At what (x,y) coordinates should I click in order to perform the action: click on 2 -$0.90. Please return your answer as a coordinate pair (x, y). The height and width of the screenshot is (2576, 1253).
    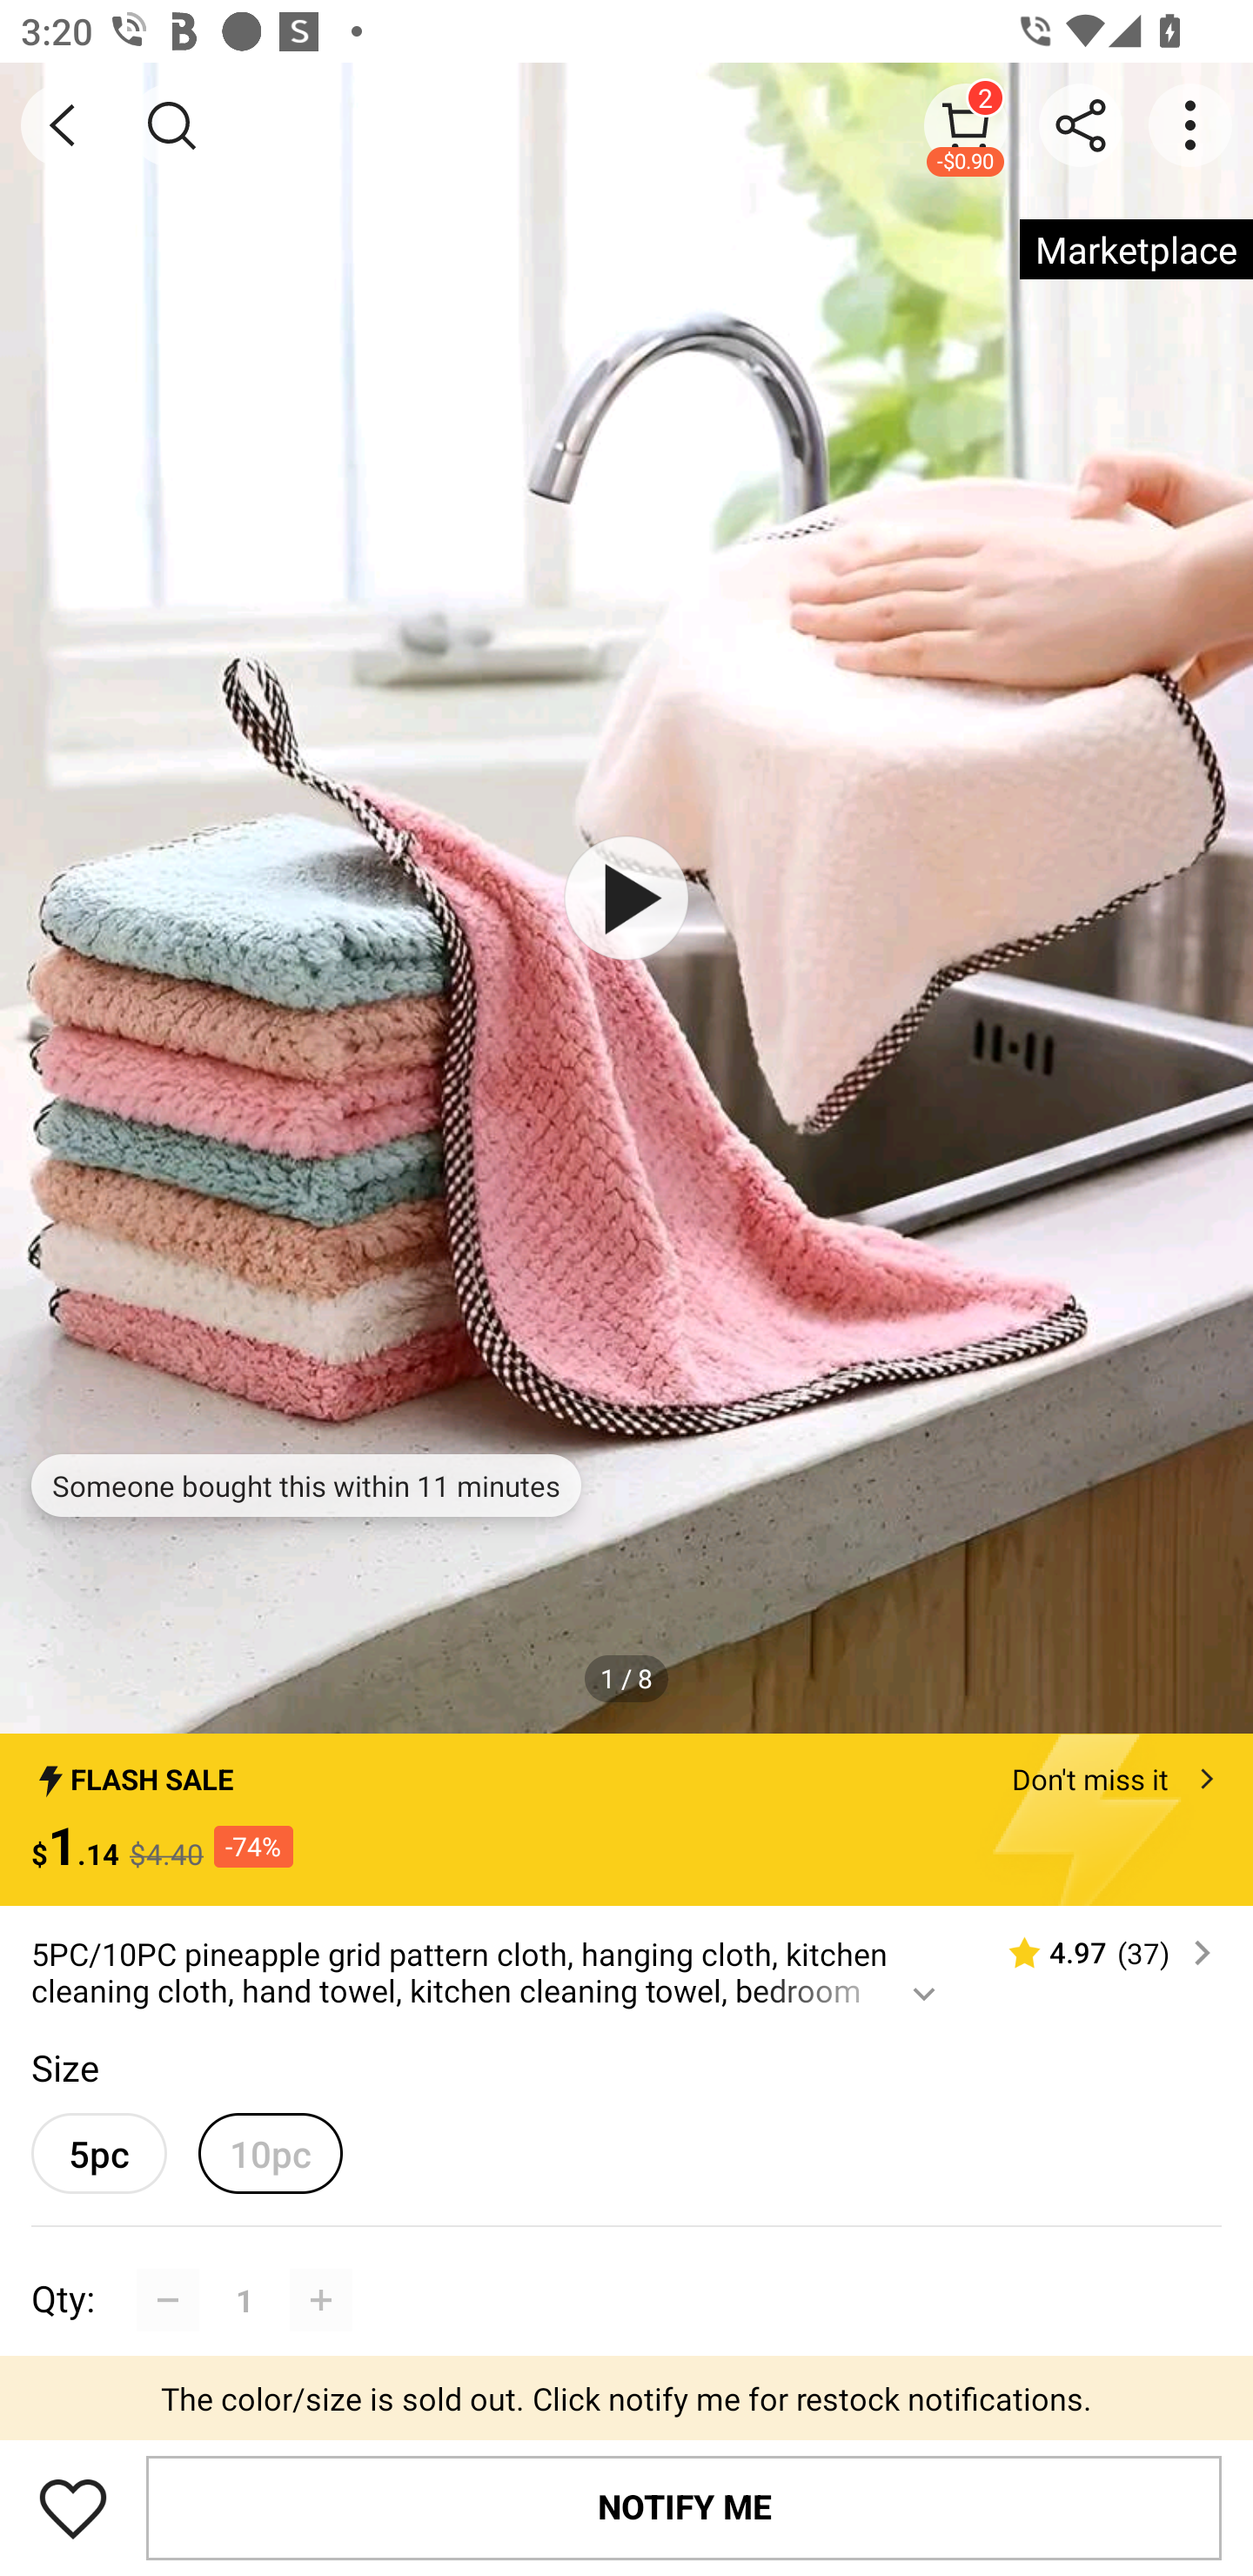
    Looking at the image, I should click on (966, 124).